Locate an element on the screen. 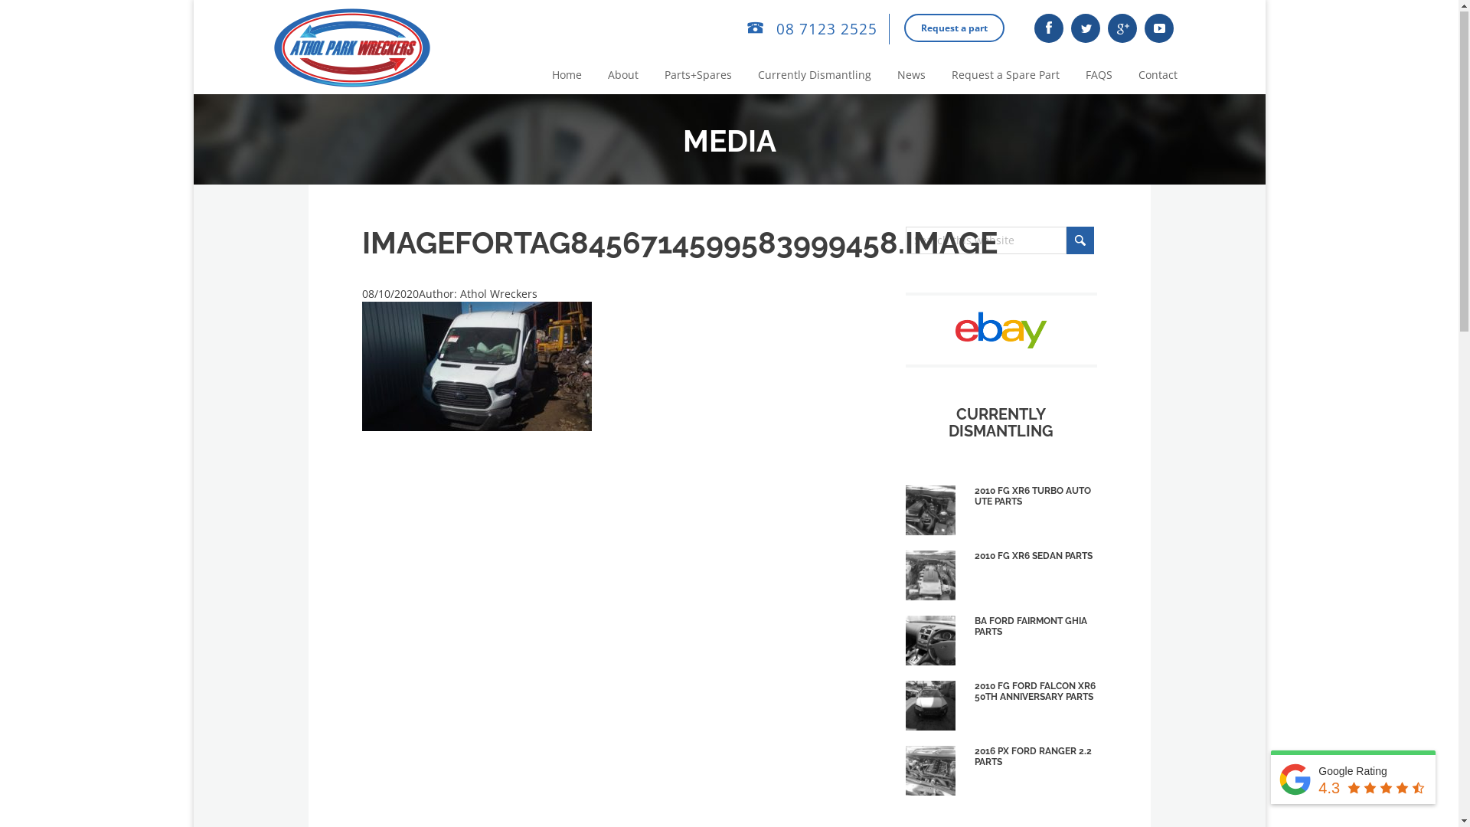  2010 FG XR6 SEDAN PARTS is located at coordinates (929, 577).